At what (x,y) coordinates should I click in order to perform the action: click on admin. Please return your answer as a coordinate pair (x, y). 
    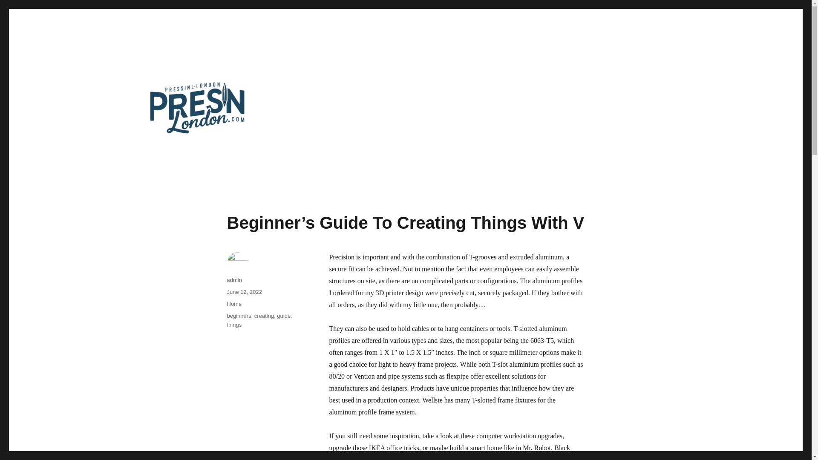
    Looking at the image, I should click on (233, 280).